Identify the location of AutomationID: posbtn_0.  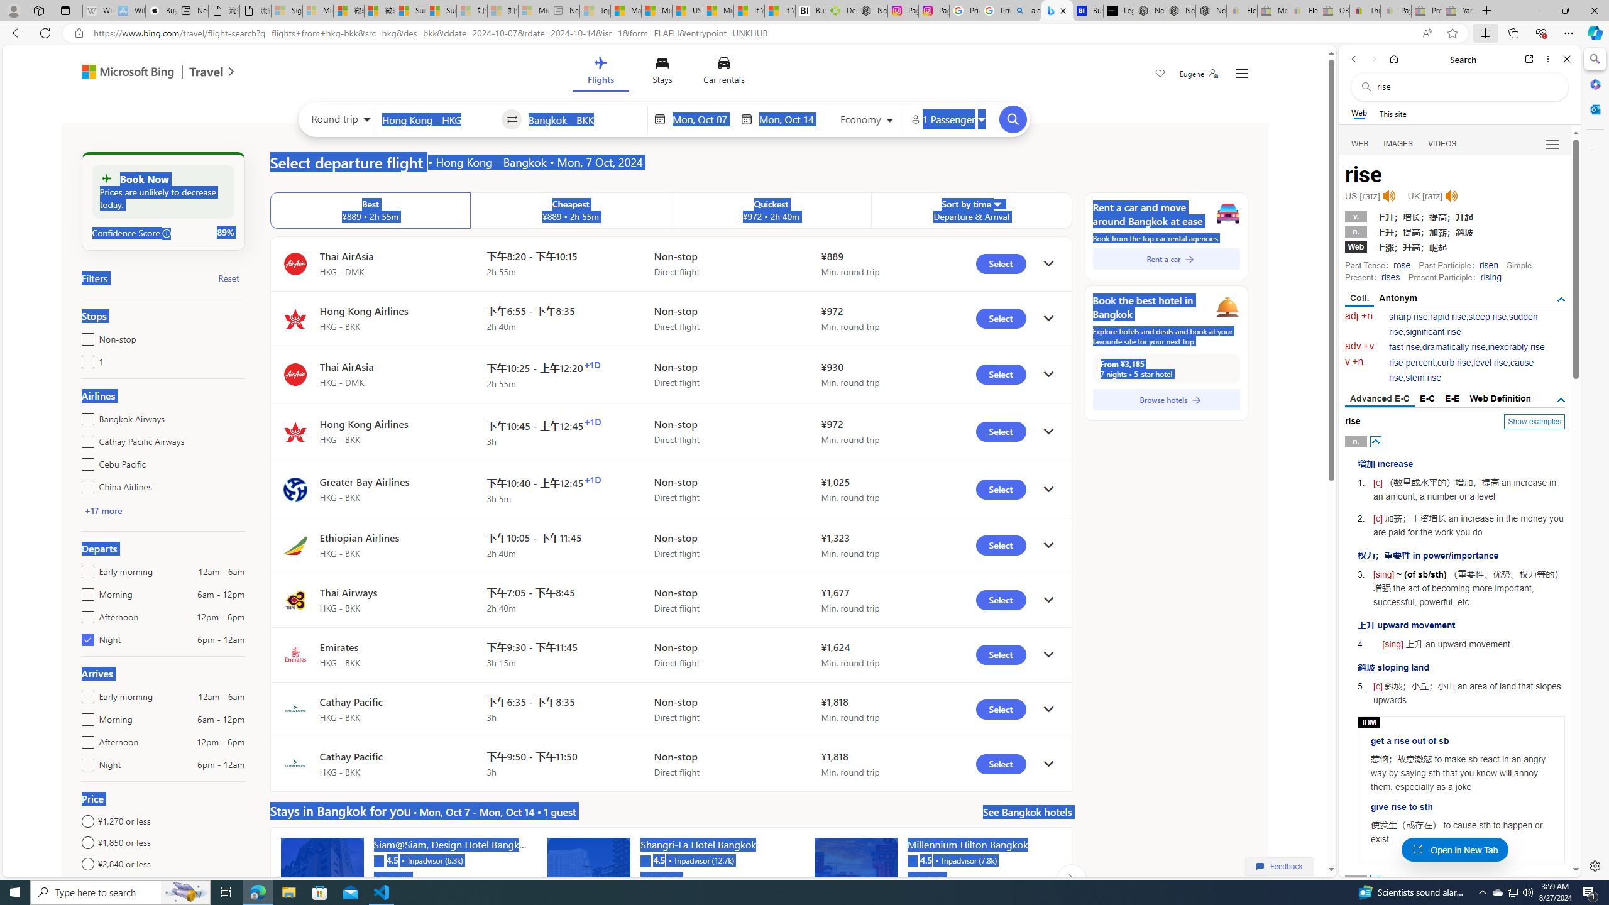
(1376, 441).